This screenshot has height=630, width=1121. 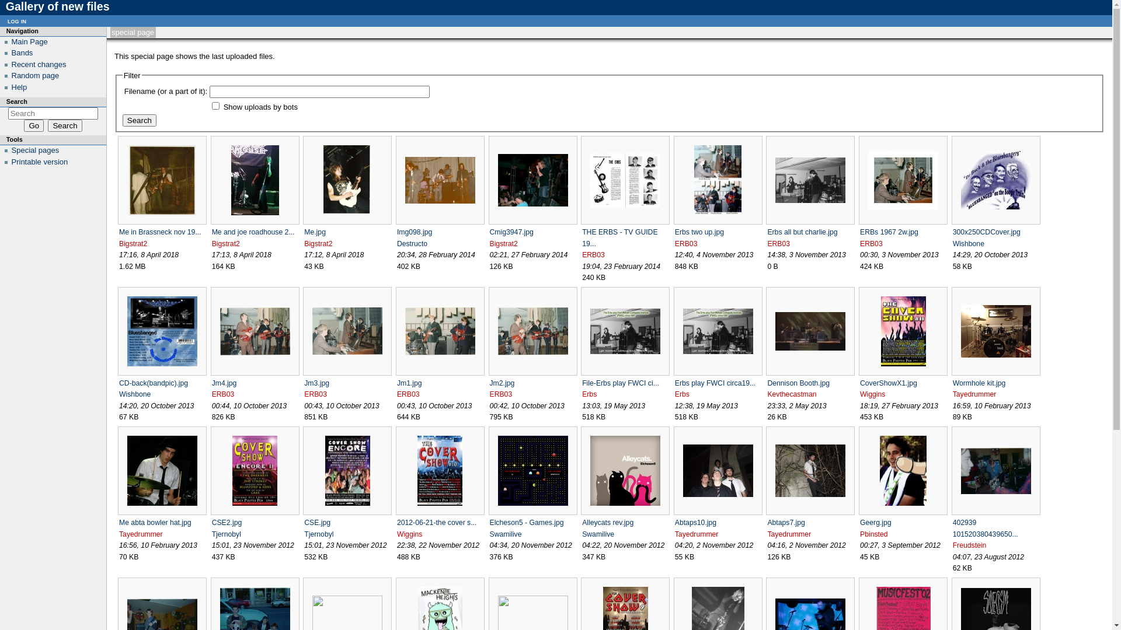 What do you see at coordinates (155, 523) in the screenshot?
I see `Me abta bowler hat.jpg` at bounding box center [155, 523].